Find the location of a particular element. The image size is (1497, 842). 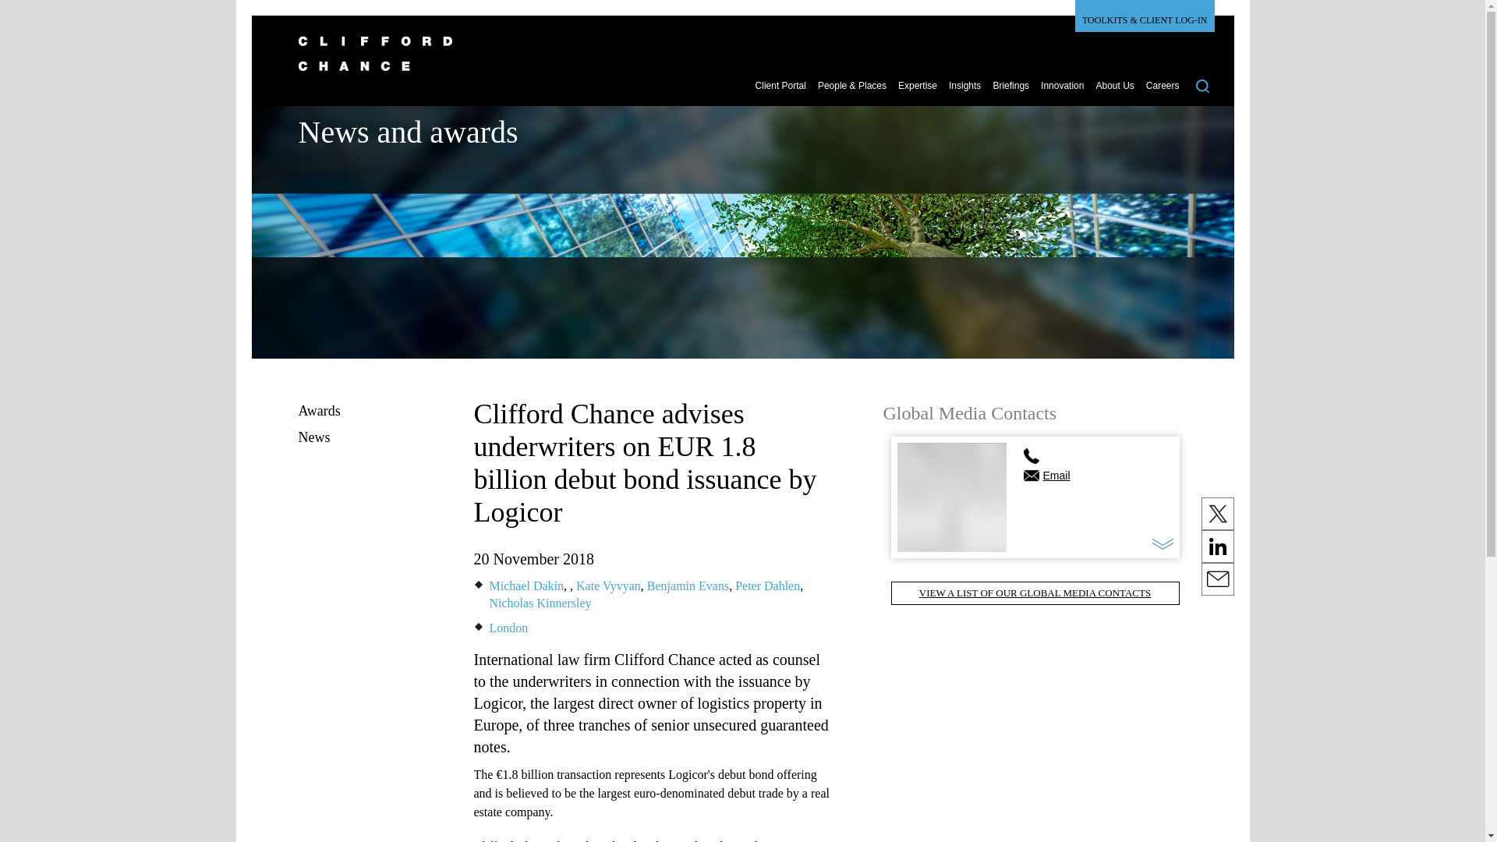

Benjamin Evans is located at coordinates (688, 586).